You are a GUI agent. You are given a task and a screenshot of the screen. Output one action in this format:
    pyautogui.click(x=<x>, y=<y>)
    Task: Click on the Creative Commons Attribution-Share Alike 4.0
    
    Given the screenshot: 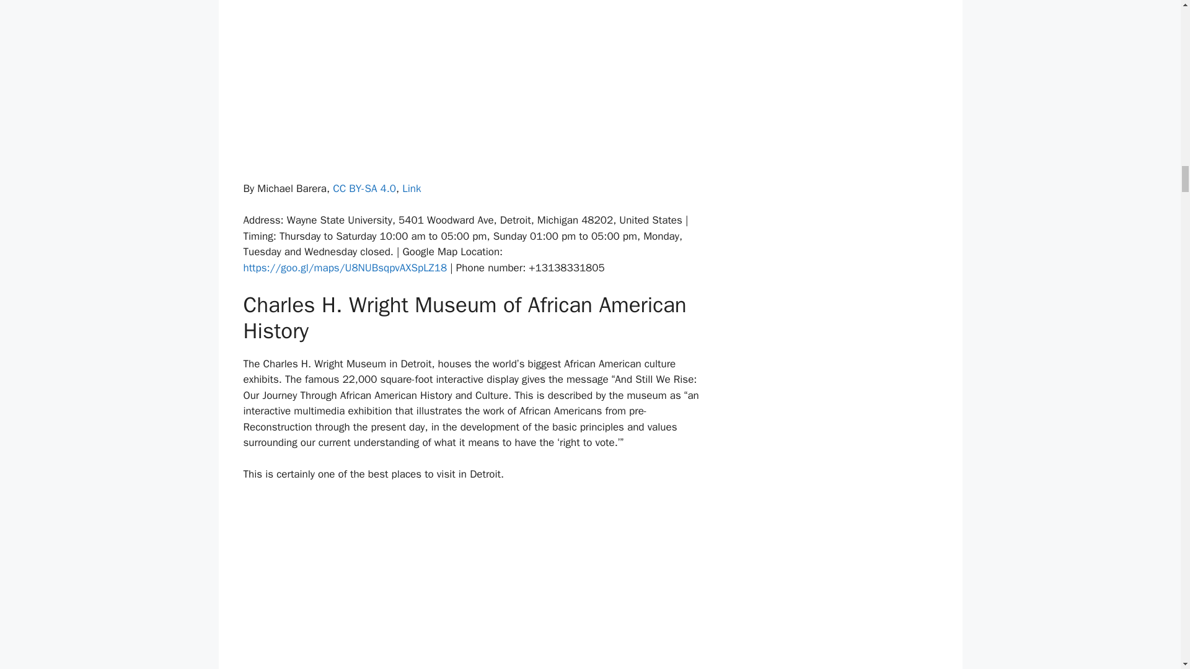 What is the action you would take?
    pyautogui.click(x=364, y=188)
    